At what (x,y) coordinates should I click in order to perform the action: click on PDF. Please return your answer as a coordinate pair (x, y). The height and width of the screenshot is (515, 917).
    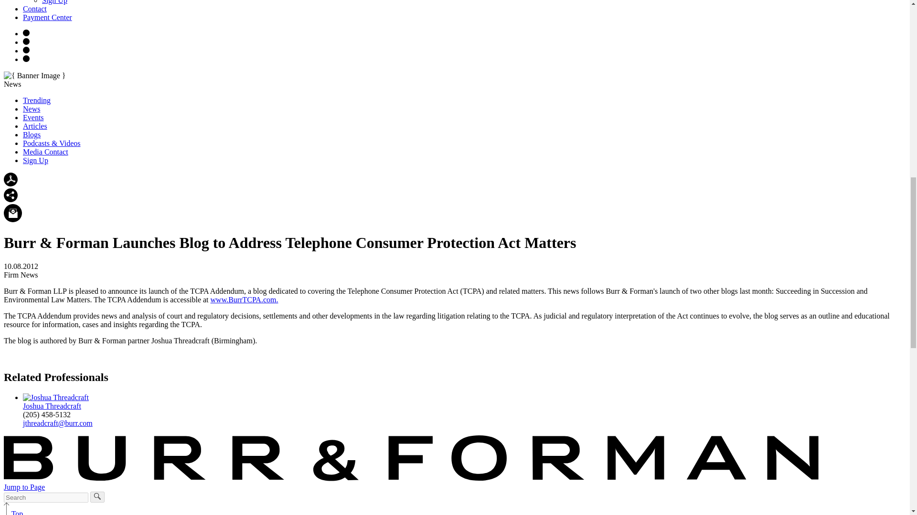
    Looking at the image, I should click on (11, 179).